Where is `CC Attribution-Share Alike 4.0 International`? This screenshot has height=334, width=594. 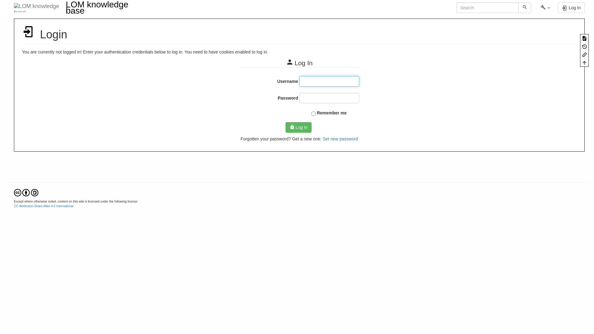 CC Attribution-Share Alike 4.0 International is located at coordinates (26, 192).